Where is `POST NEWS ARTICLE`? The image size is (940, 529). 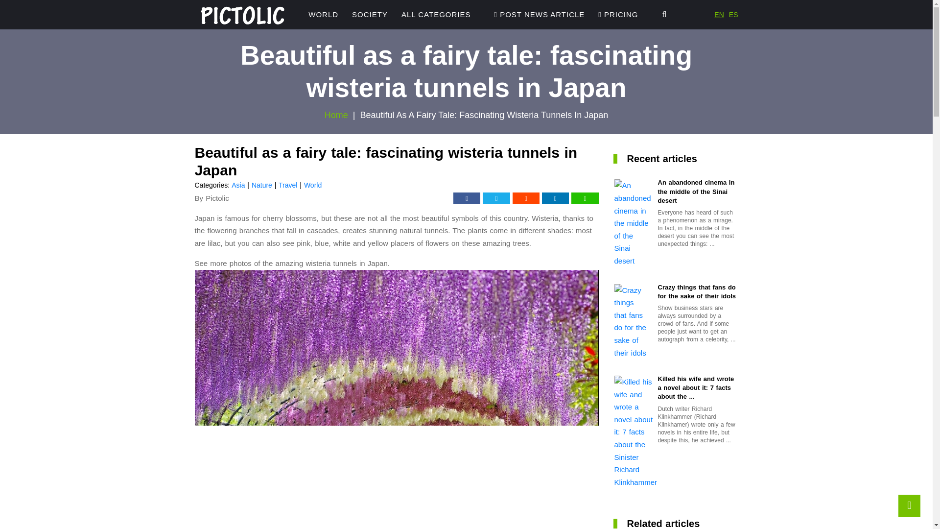
POST NEWS ARTICLE is located at coordinates (540, 15).